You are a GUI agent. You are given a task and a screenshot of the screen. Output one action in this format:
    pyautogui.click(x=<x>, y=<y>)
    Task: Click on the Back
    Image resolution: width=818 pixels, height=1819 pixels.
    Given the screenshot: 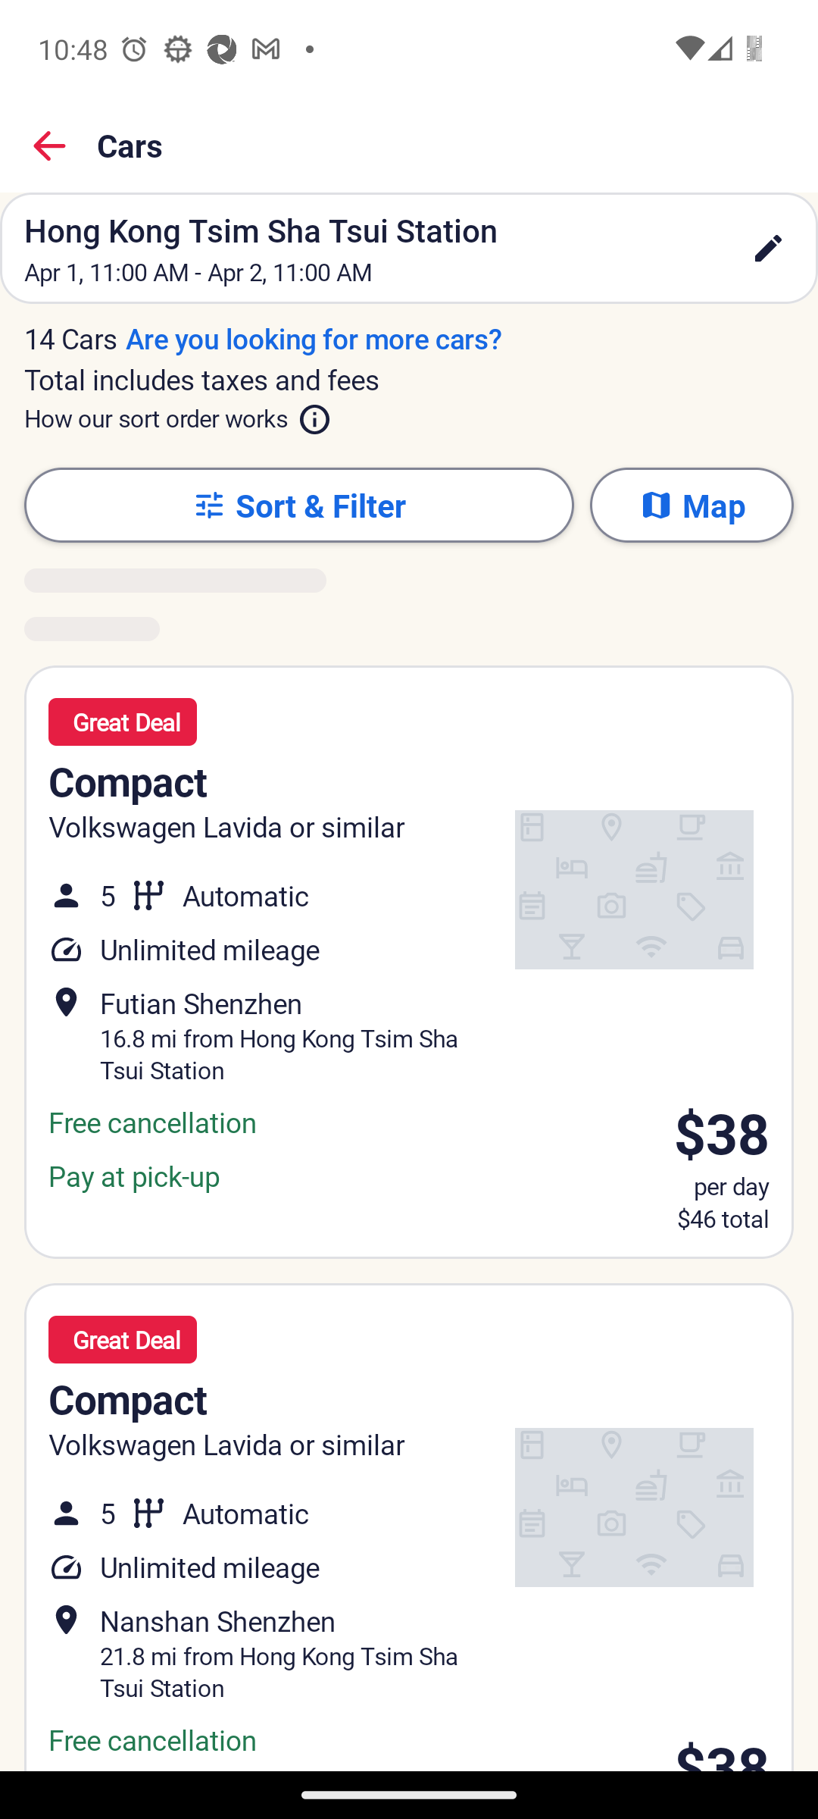 What is the action you would take?
    pyautogui.click(x=50, y=146)
    